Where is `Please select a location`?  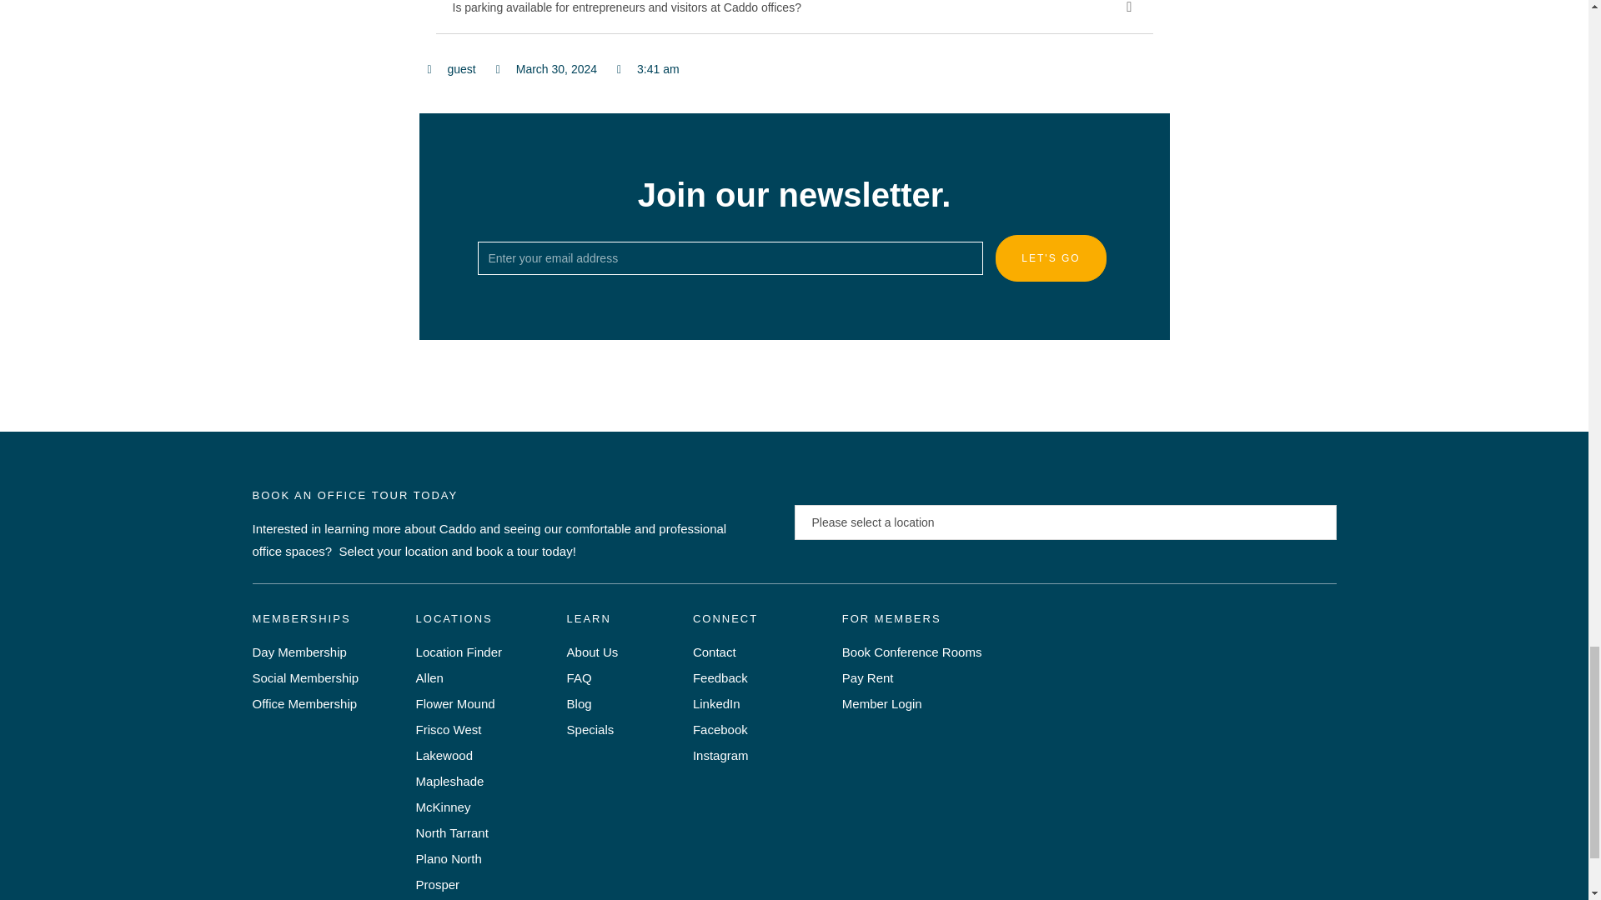
Please select a location is located at coordinates (1066, 522).